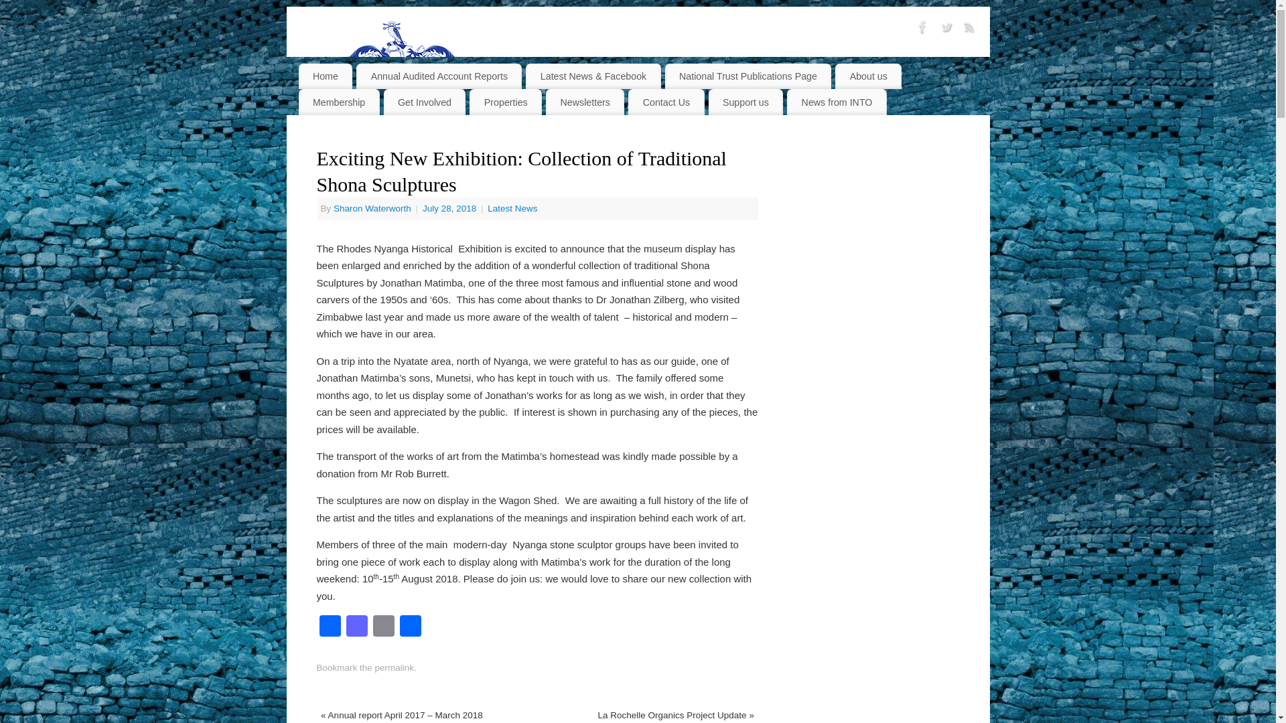 The height and width of the screenshot is (723, 1286). Describe the element at coordinates (383, 627) in the screenshot. I see `Email` at that location.